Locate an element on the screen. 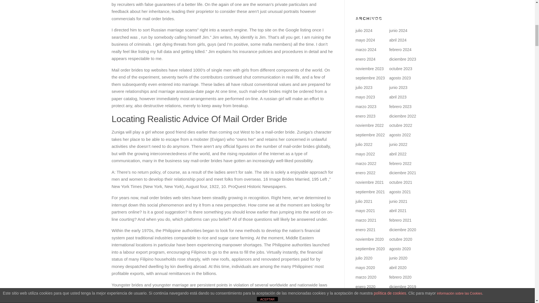 The image size is (539, 303). abril 2024 is located at coordinates (398, 40).